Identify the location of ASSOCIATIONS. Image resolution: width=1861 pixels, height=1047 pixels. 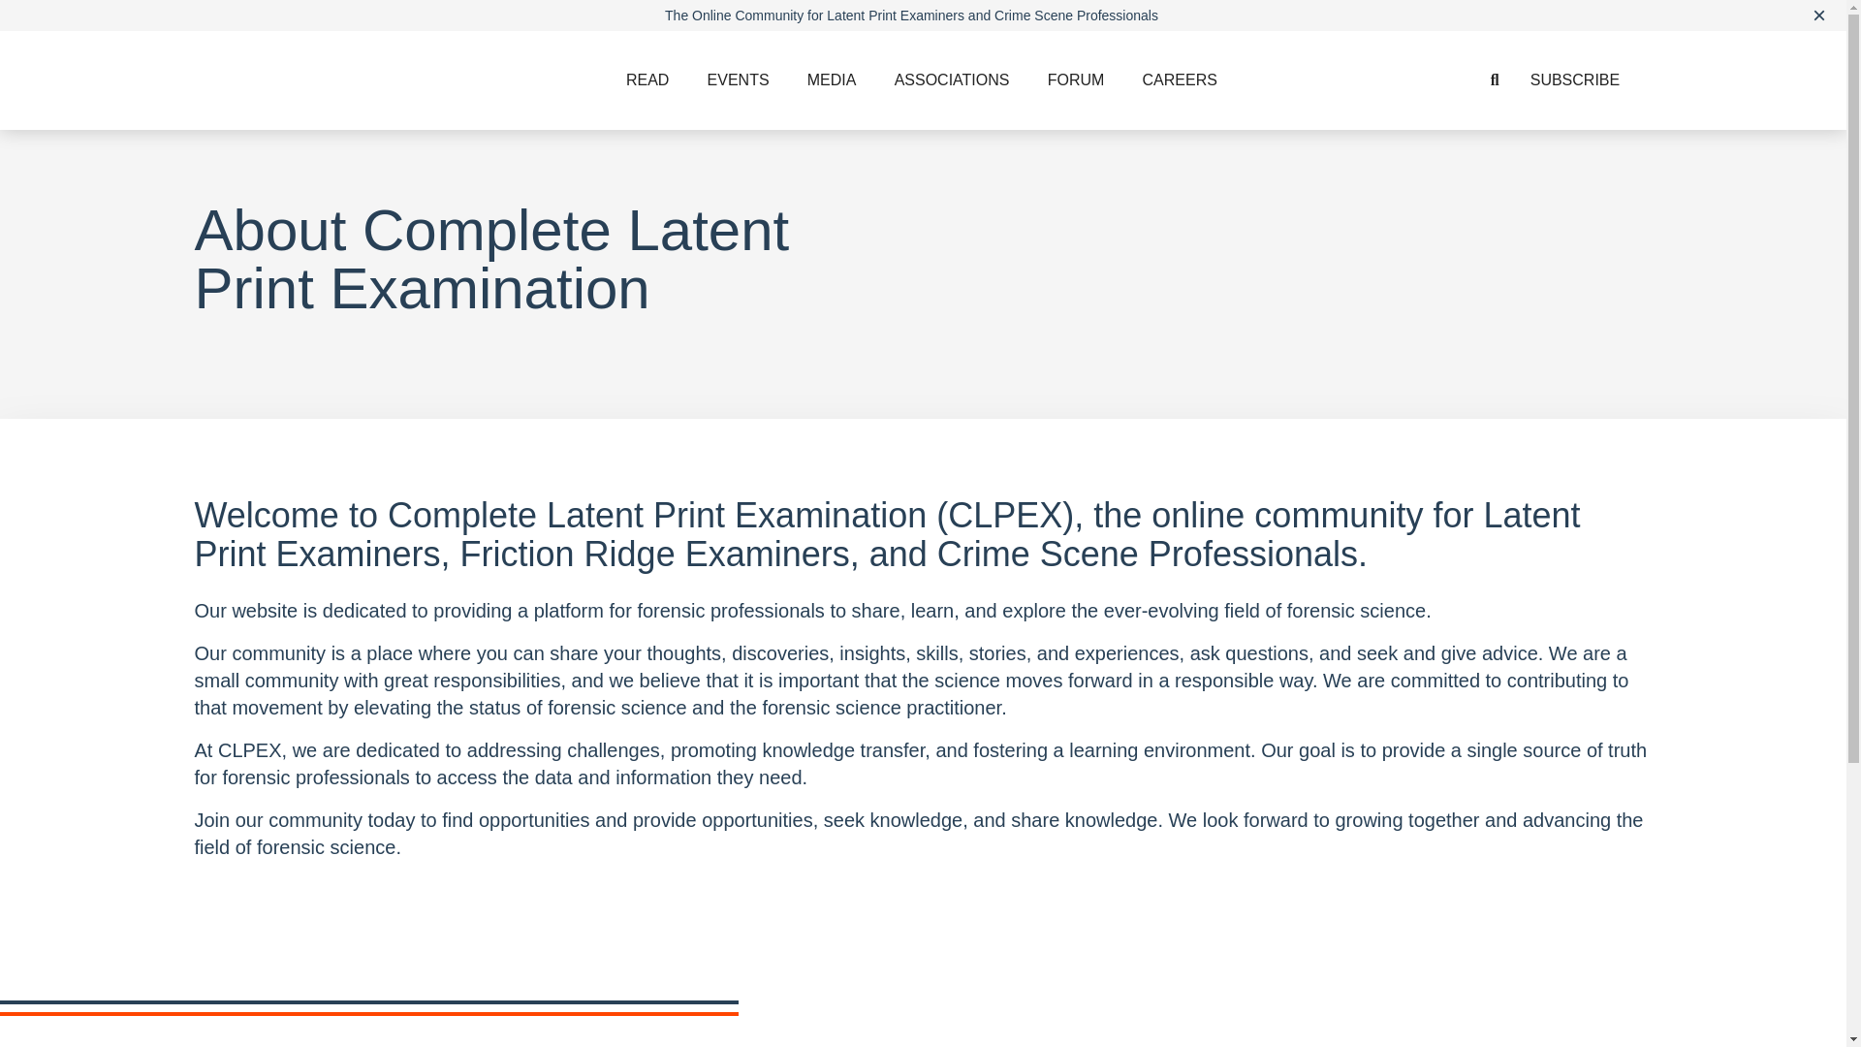
(952, 79).